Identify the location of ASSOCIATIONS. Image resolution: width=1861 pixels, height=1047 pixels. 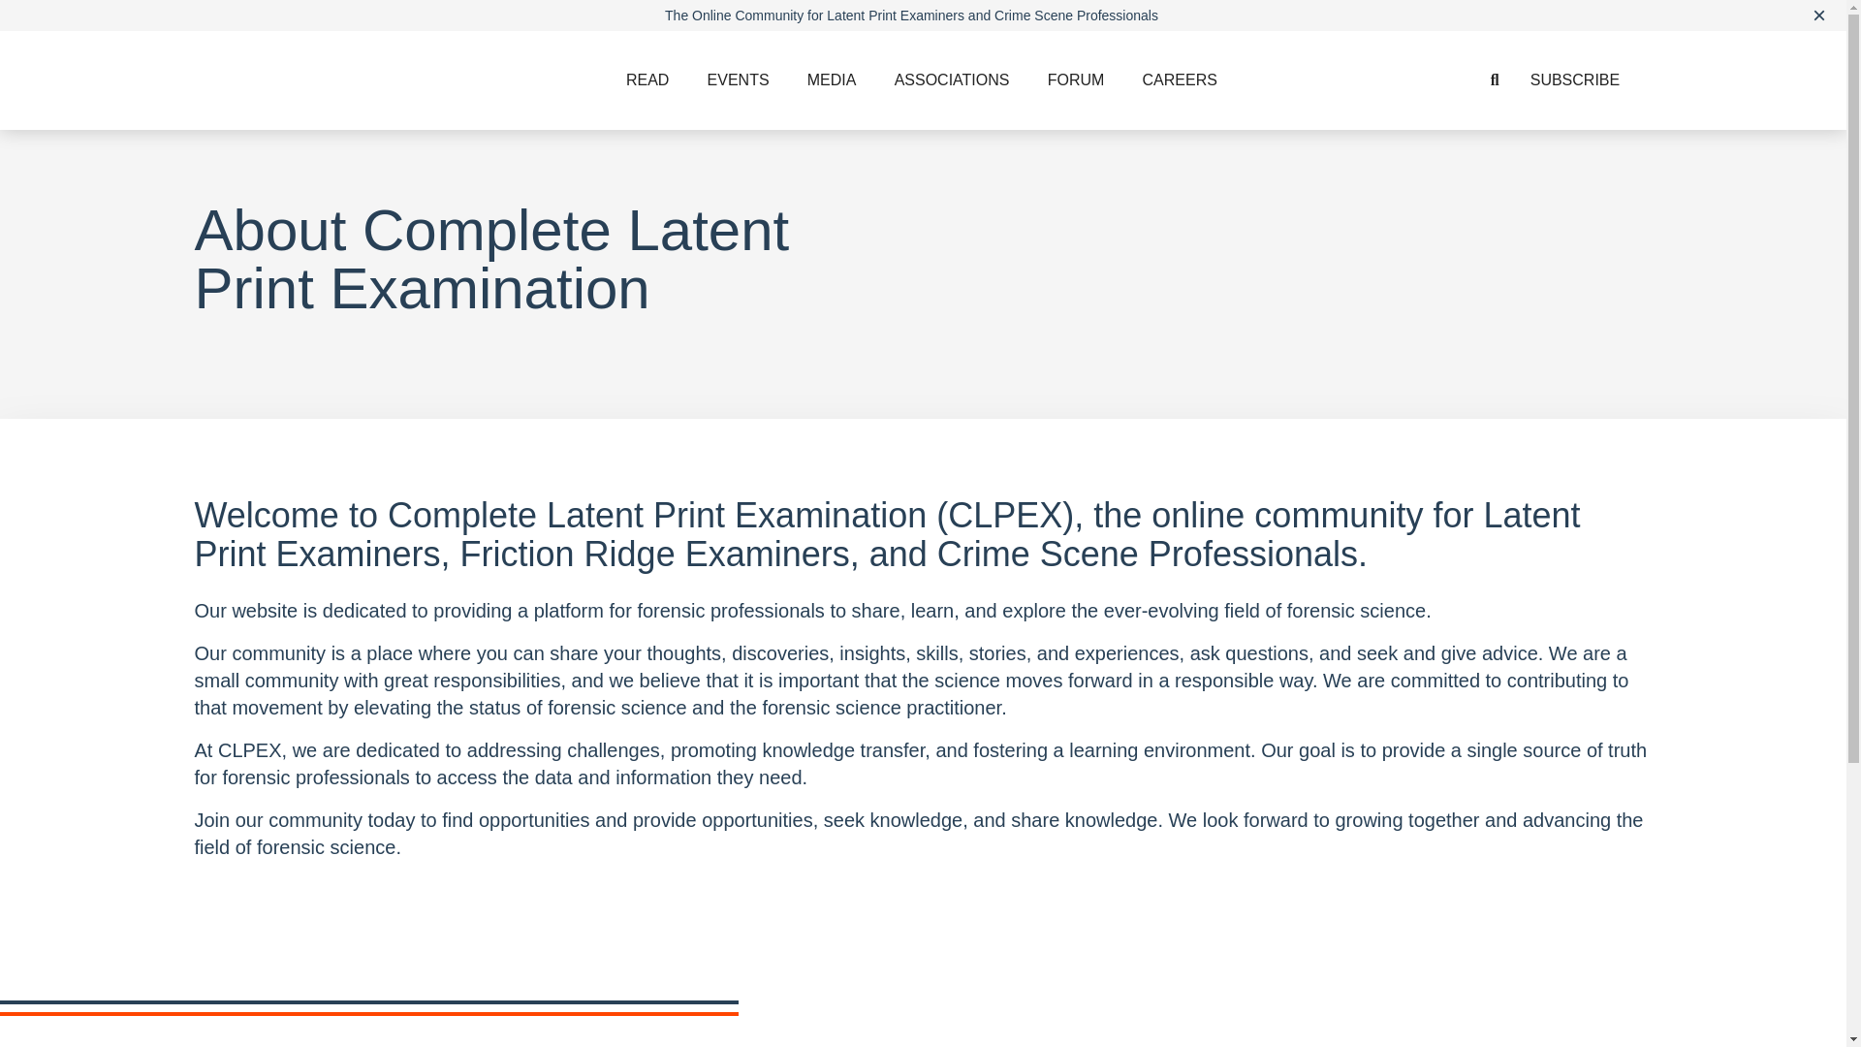
(952, 79).